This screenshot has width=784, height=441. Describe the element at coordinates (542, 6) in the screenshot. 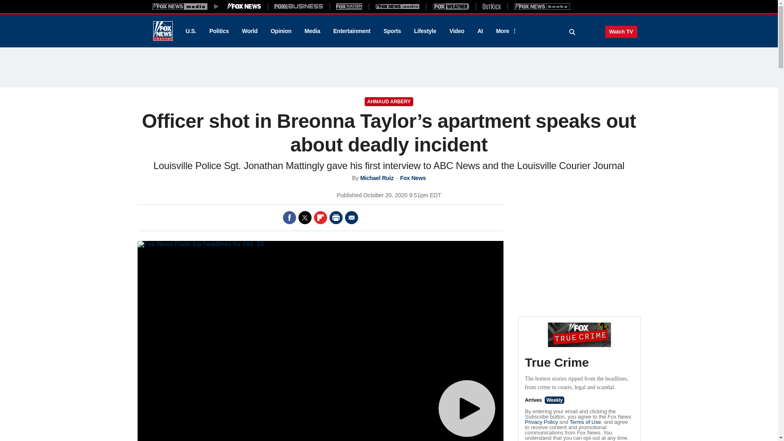

I see `Books` at that location.